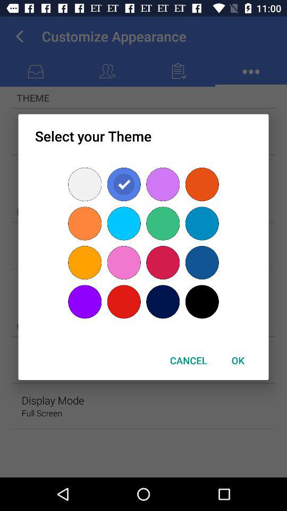  Describe the element at coordinates (238, 360) in the screenshot. I see `turn on ok item` at that location.